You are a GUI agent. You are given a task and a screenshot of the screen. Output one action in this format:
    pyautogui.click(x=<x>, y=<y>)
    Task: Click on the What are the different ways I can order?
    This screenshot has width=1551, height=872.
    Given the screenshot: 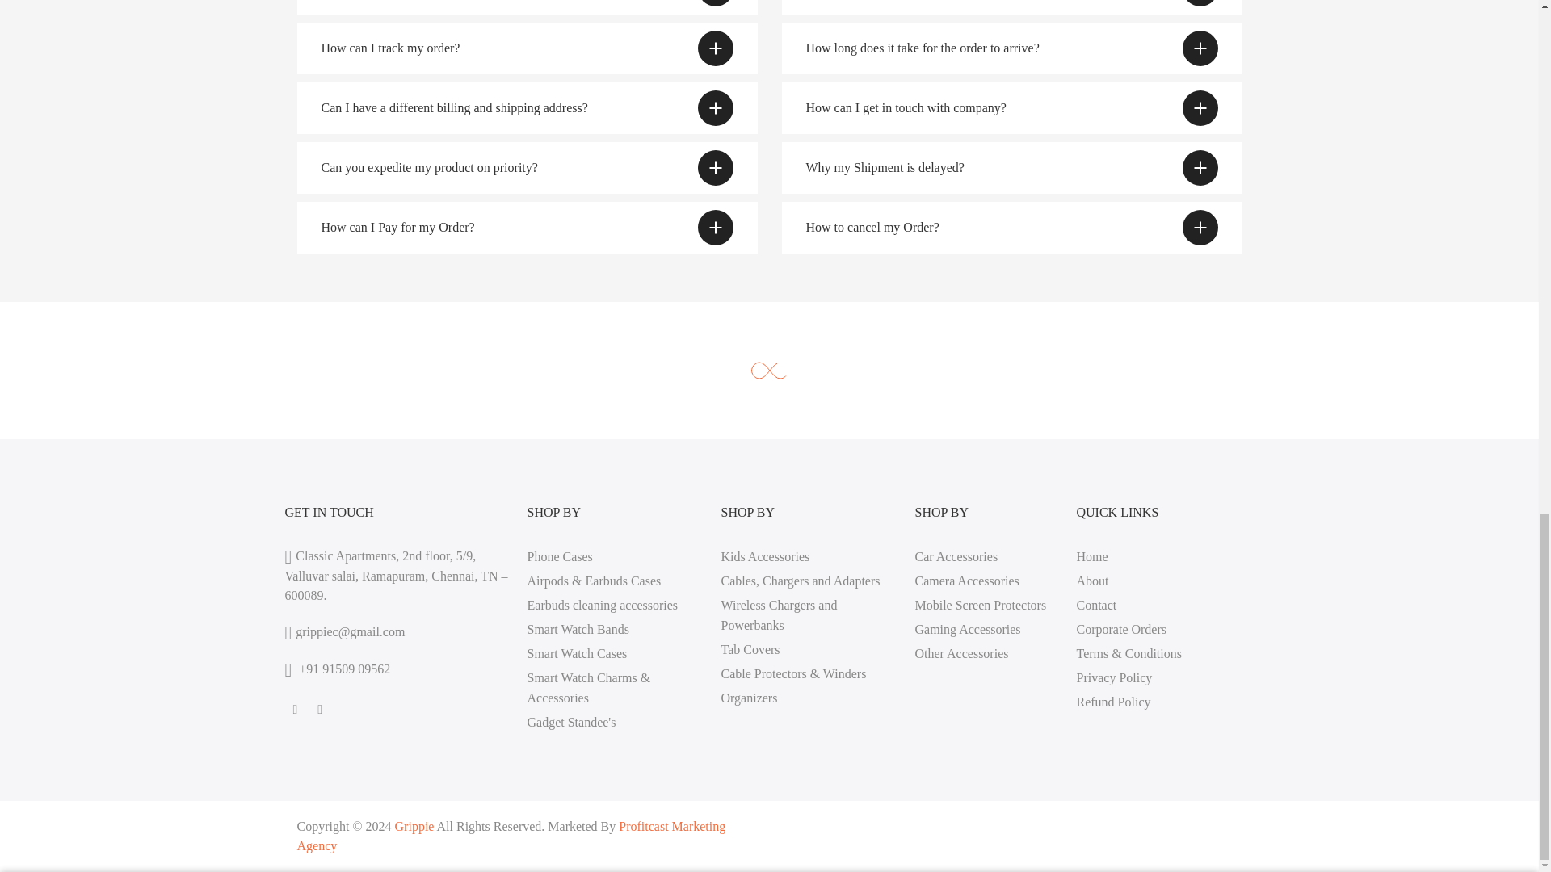 What is the action you would take?
    pyautogui.click(x=1011, y=7)
    